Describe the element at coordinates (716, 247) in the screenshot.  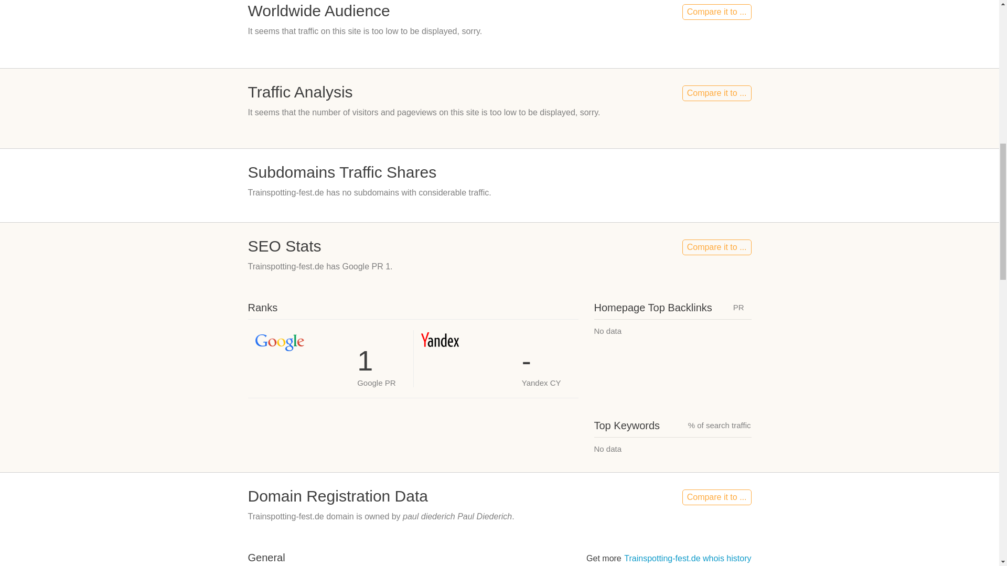
I see `Compare it to ...` at that location.